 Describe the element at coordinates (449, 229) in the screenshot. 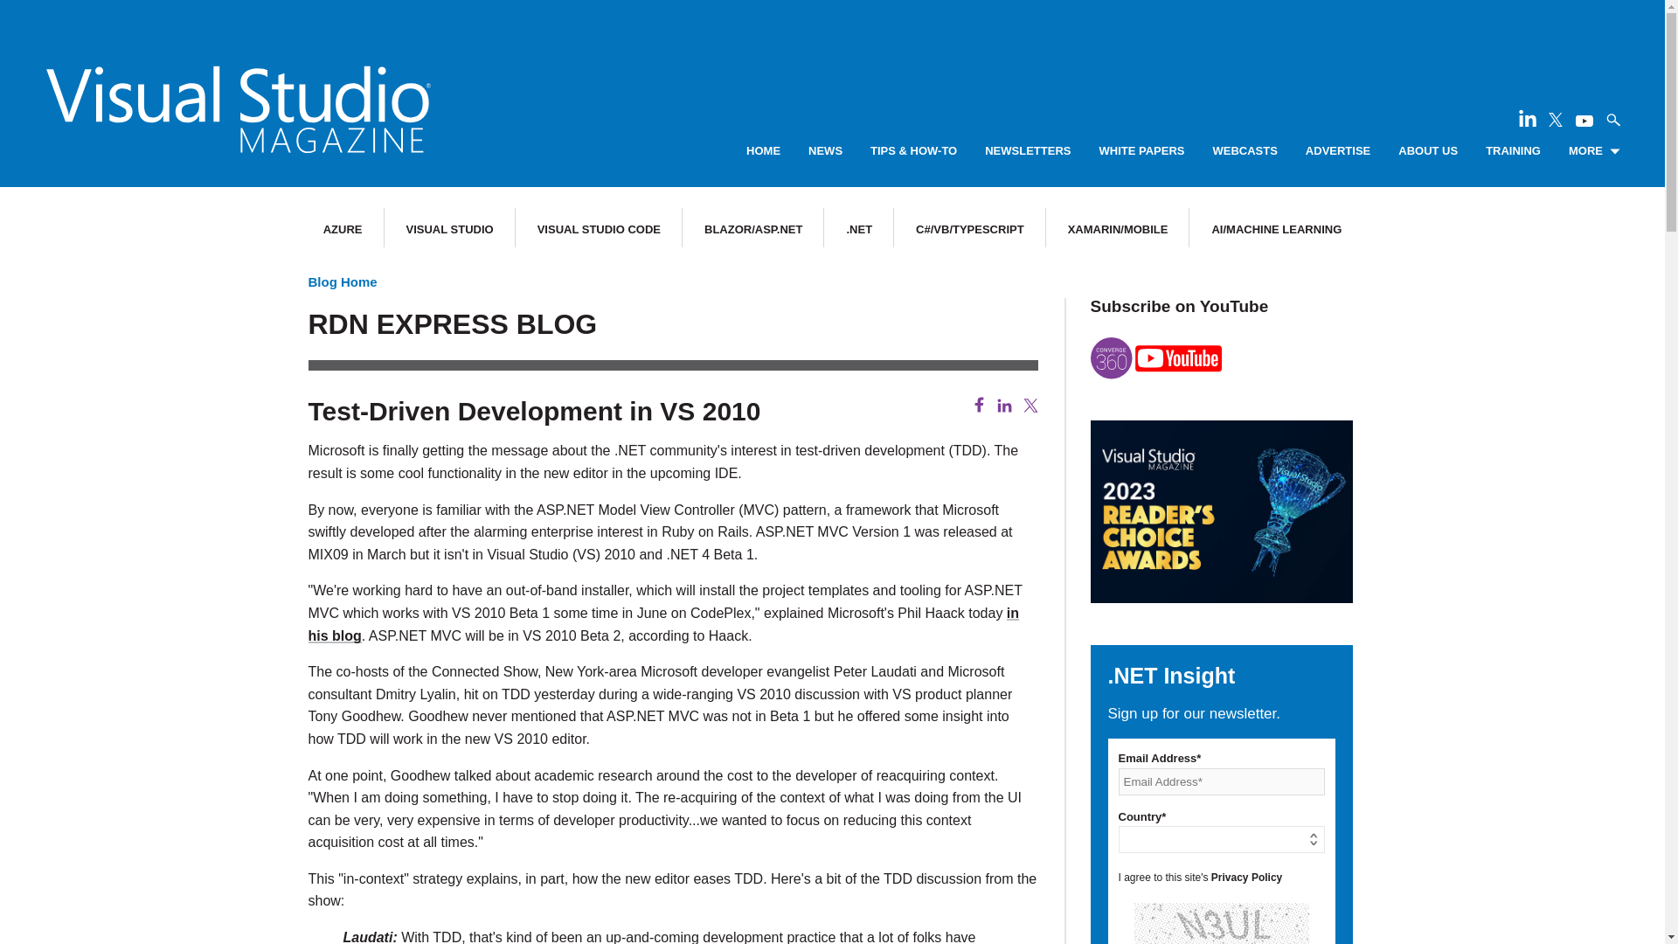

I see `VISUAL STUDIO` at that location.